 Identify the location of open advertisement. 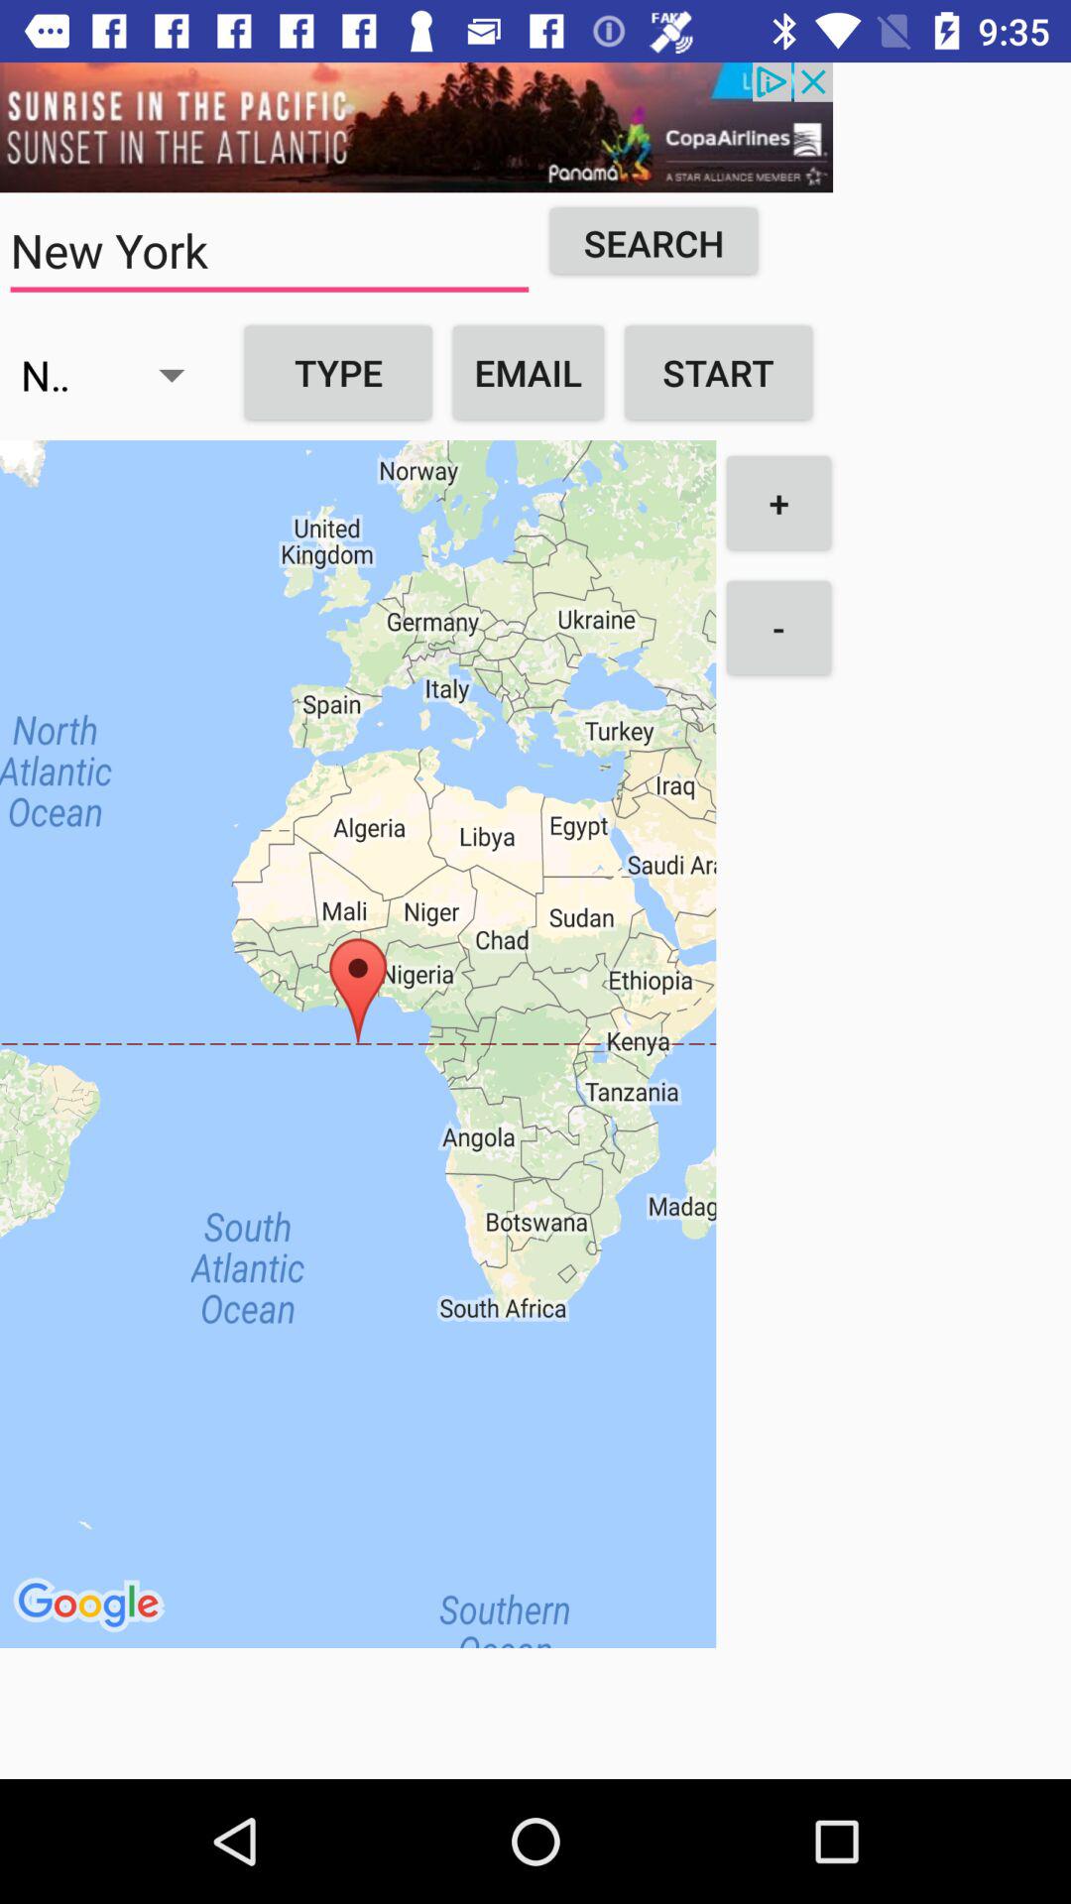
(416, 127).